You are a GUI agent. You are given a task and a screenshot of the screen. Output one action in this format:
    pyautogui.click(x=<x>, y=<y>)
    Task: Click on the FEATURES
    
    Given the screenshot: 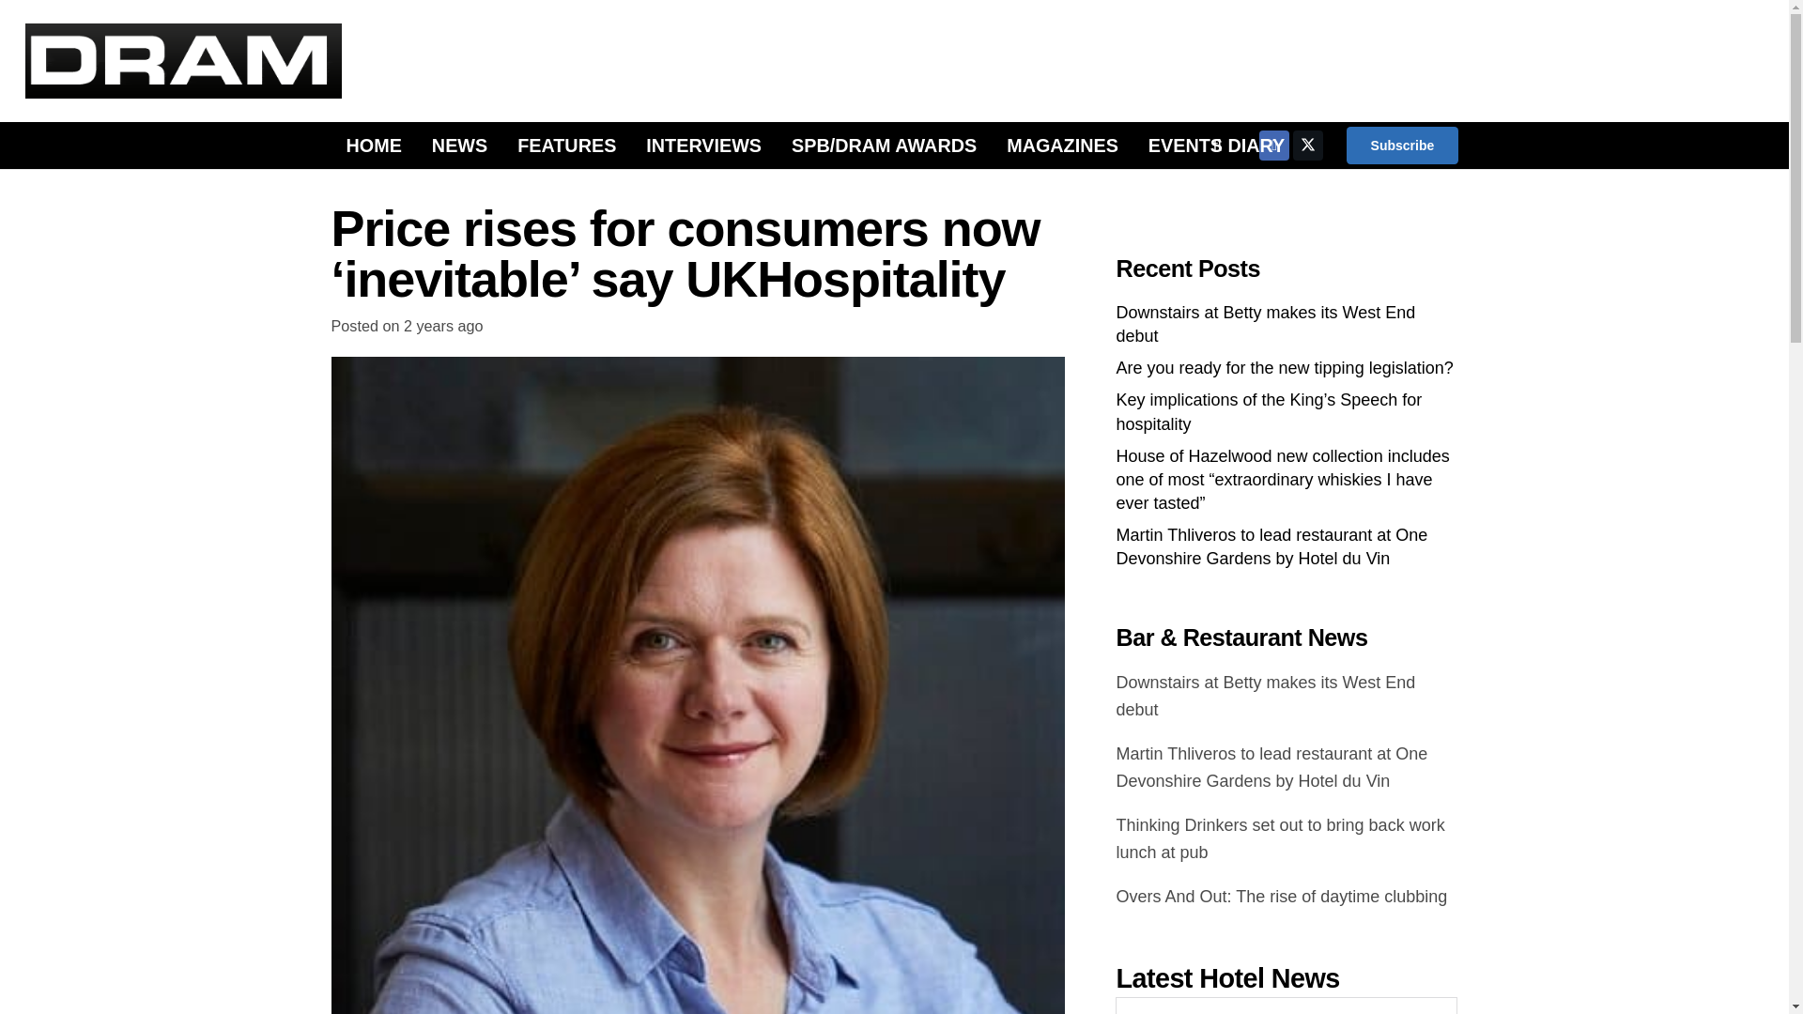 What is the action you would take?
    pyautogui.click(x=567, y=145)
    